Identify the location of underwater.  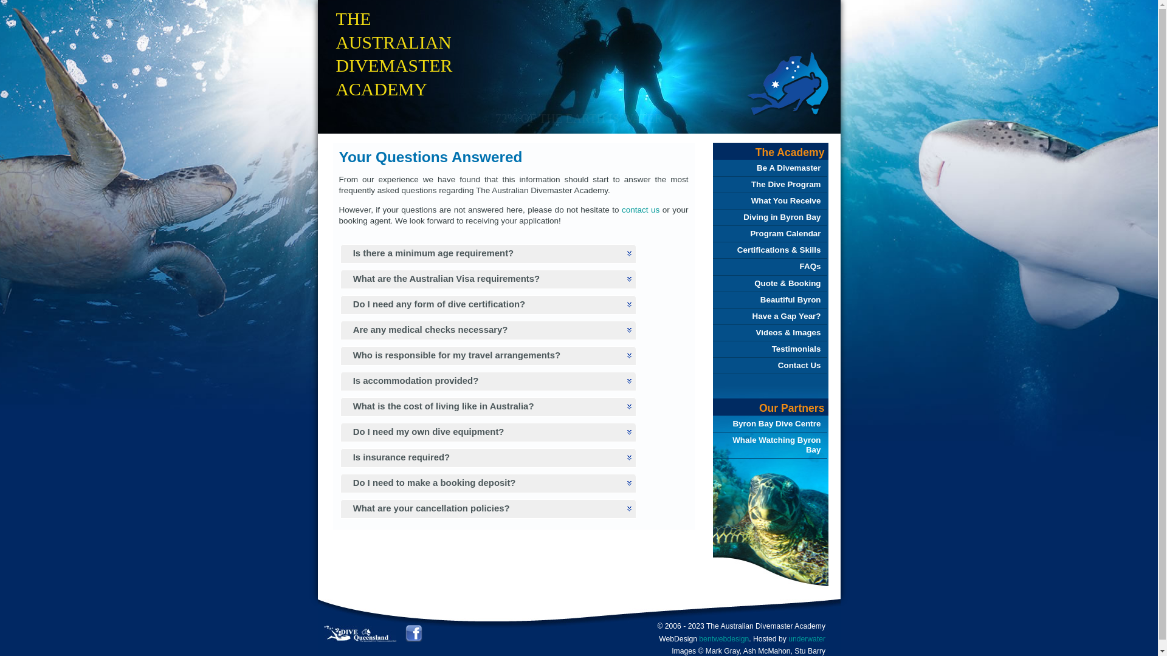
(807, 639).